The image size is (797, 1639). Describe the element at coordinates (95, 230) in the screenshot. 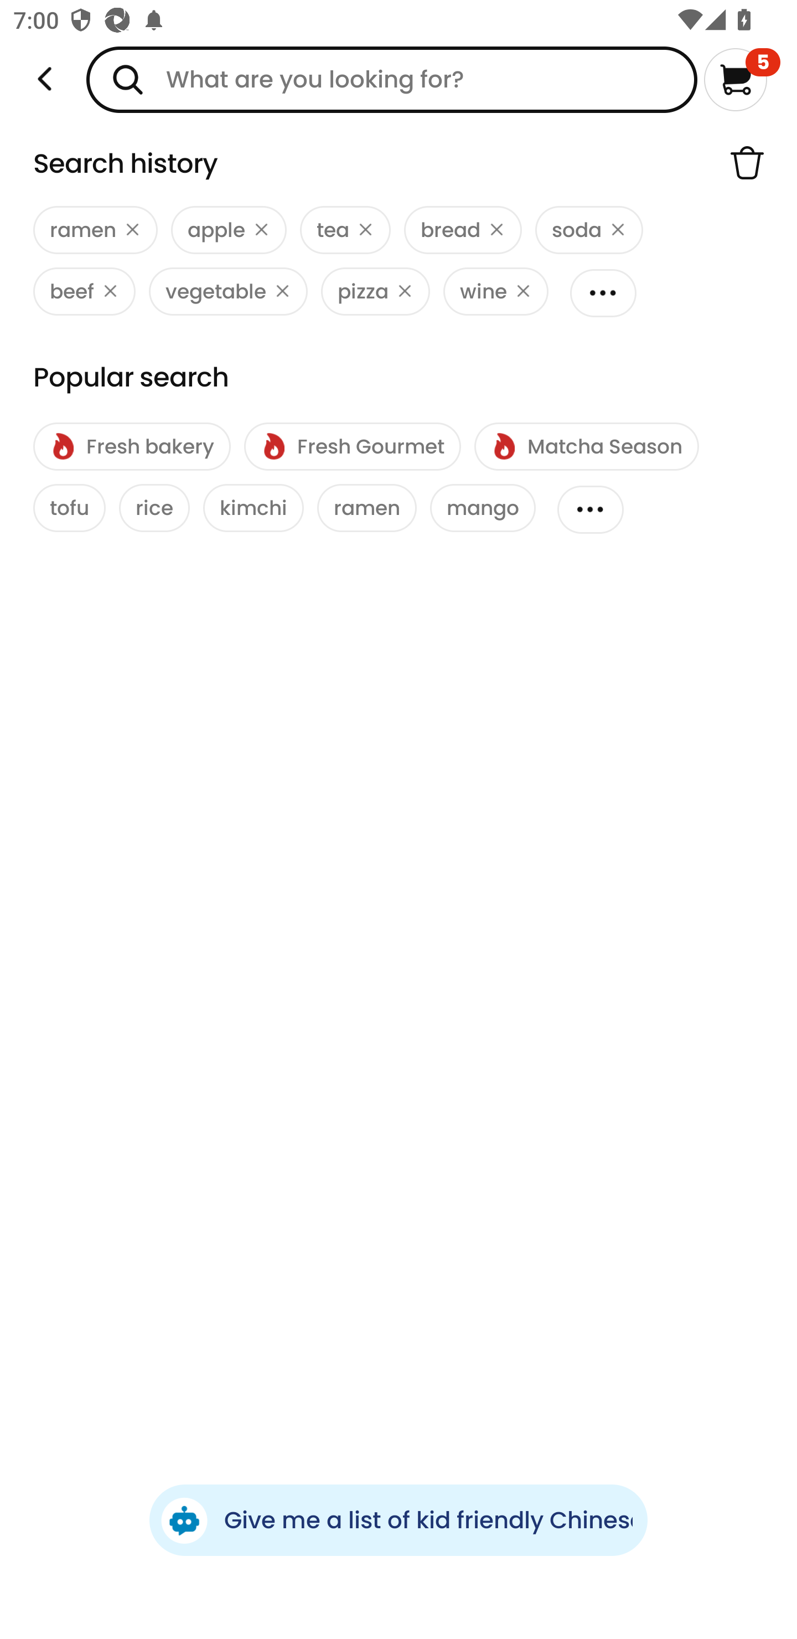

I see `ramen` at that location.